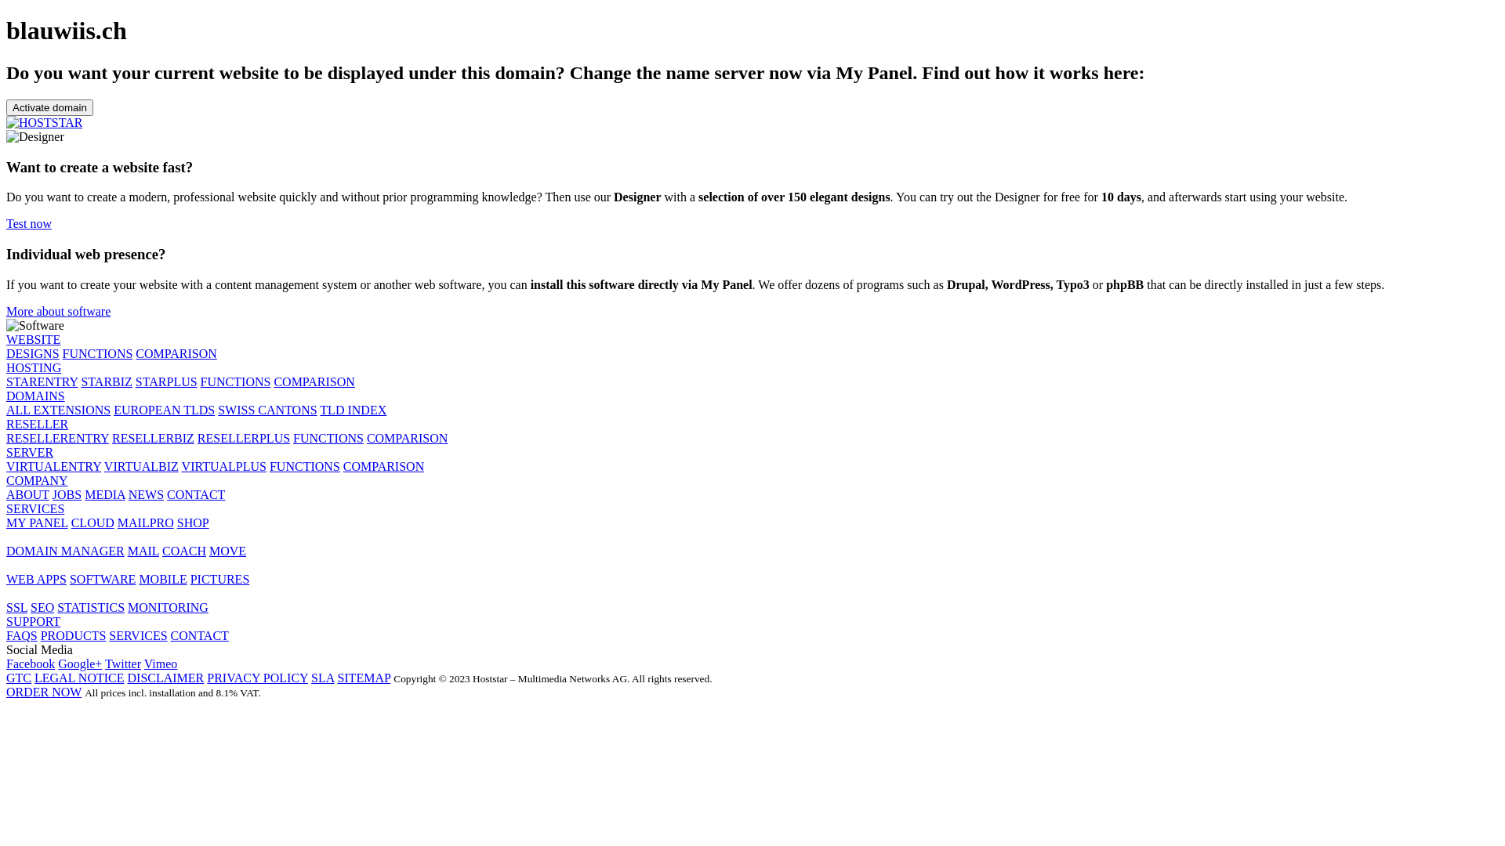  Describe the element at coordinates (103, 579) in the screenshot. I see `SOFTWARE` at that location.